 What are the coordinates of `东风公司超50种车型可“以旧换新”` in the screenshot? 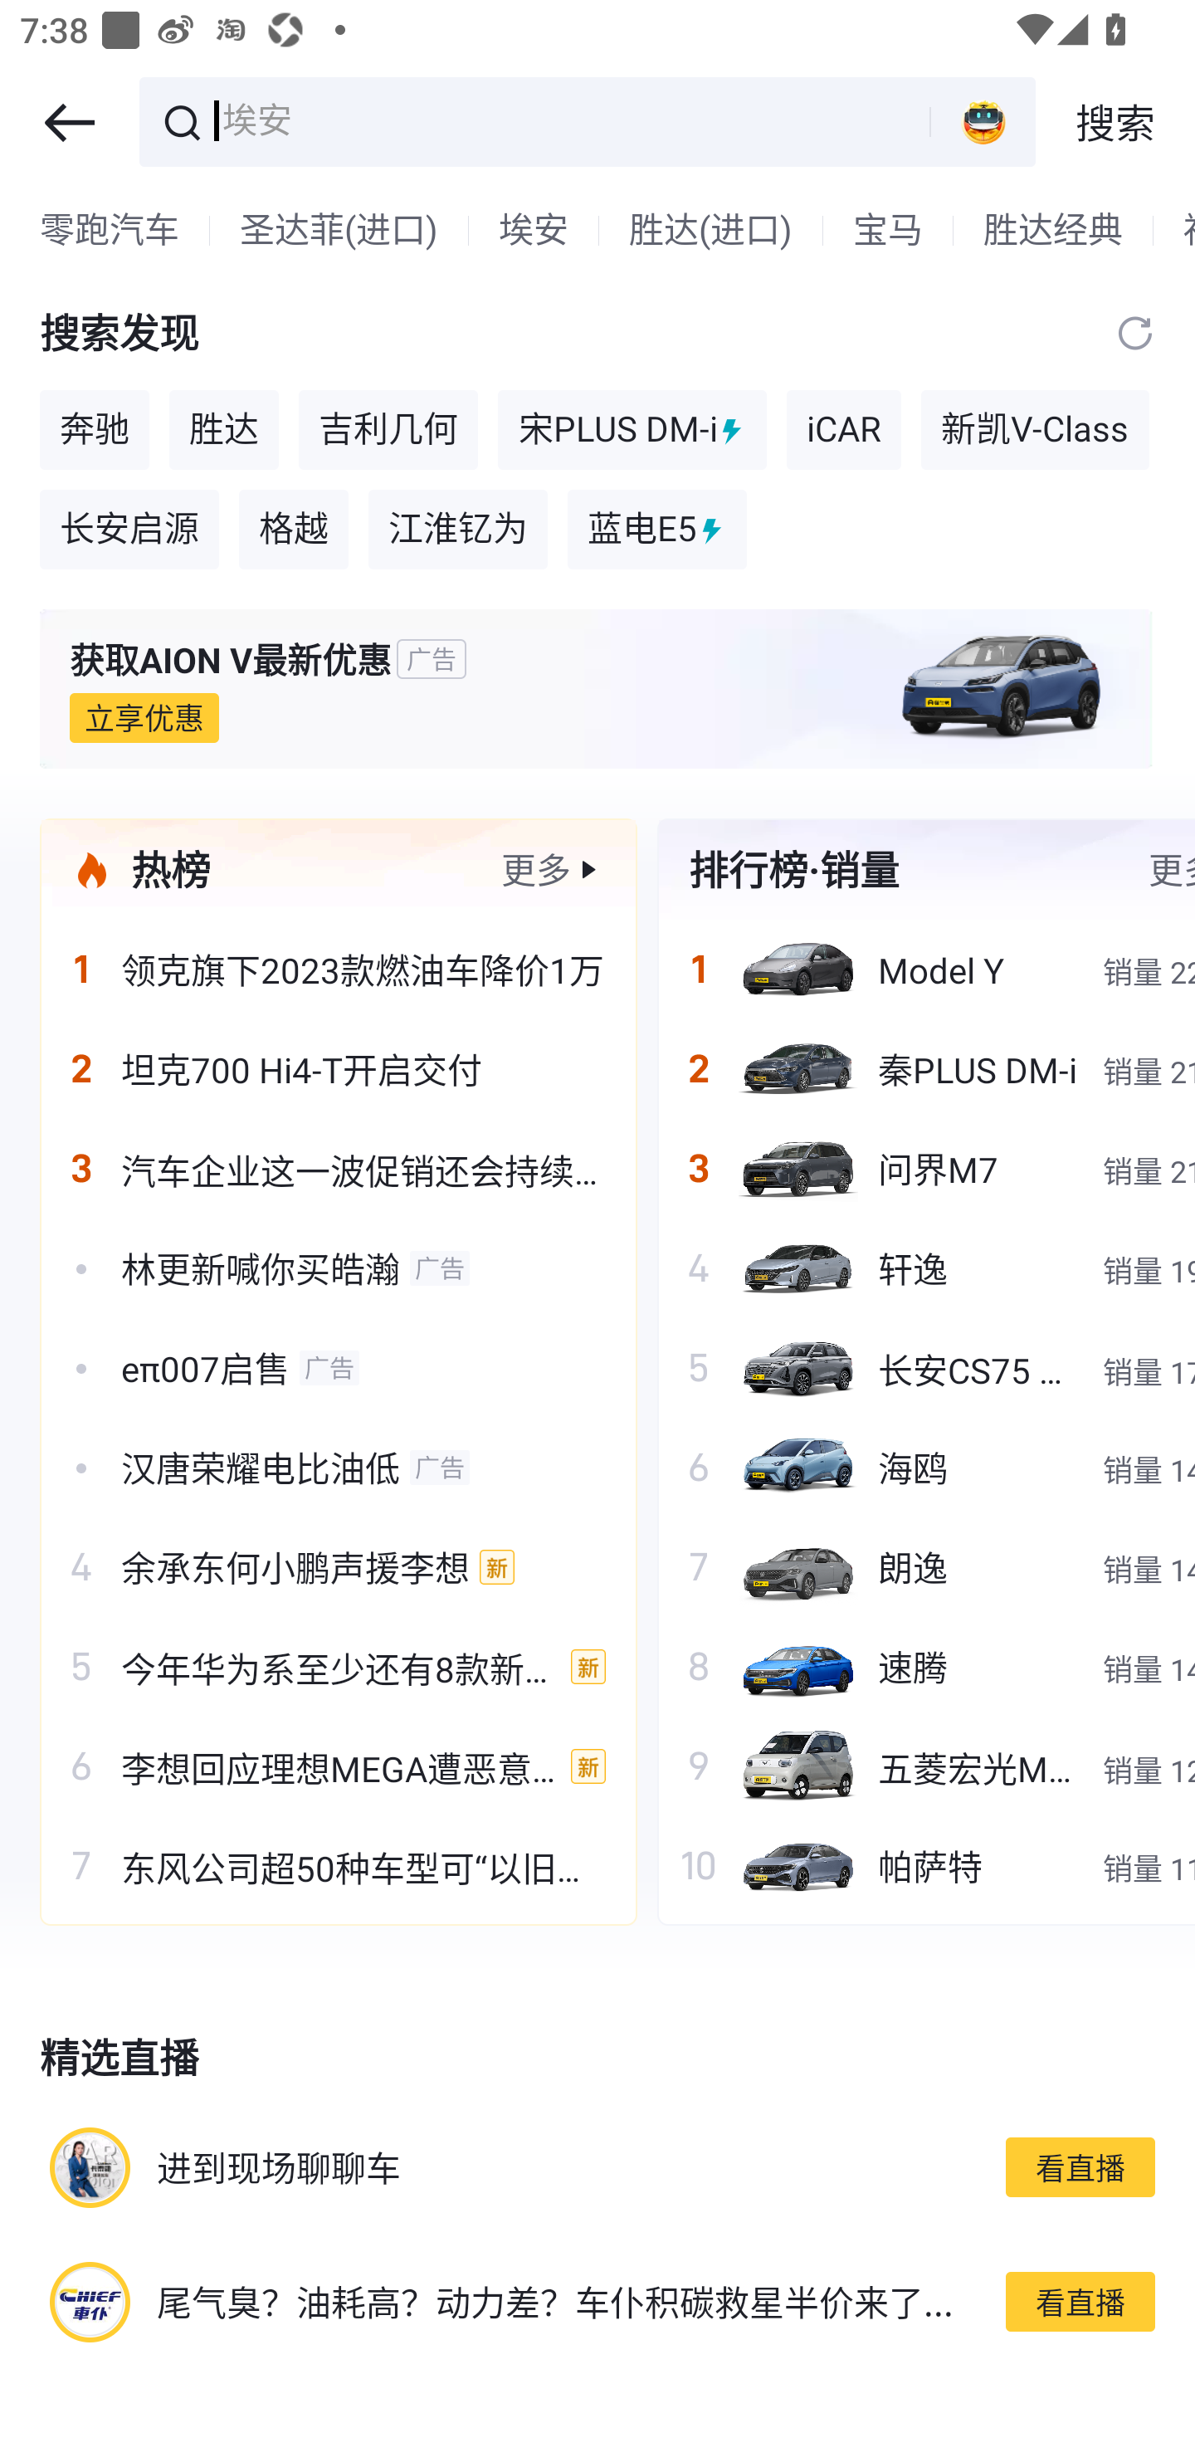 It's located at (339, 1866).